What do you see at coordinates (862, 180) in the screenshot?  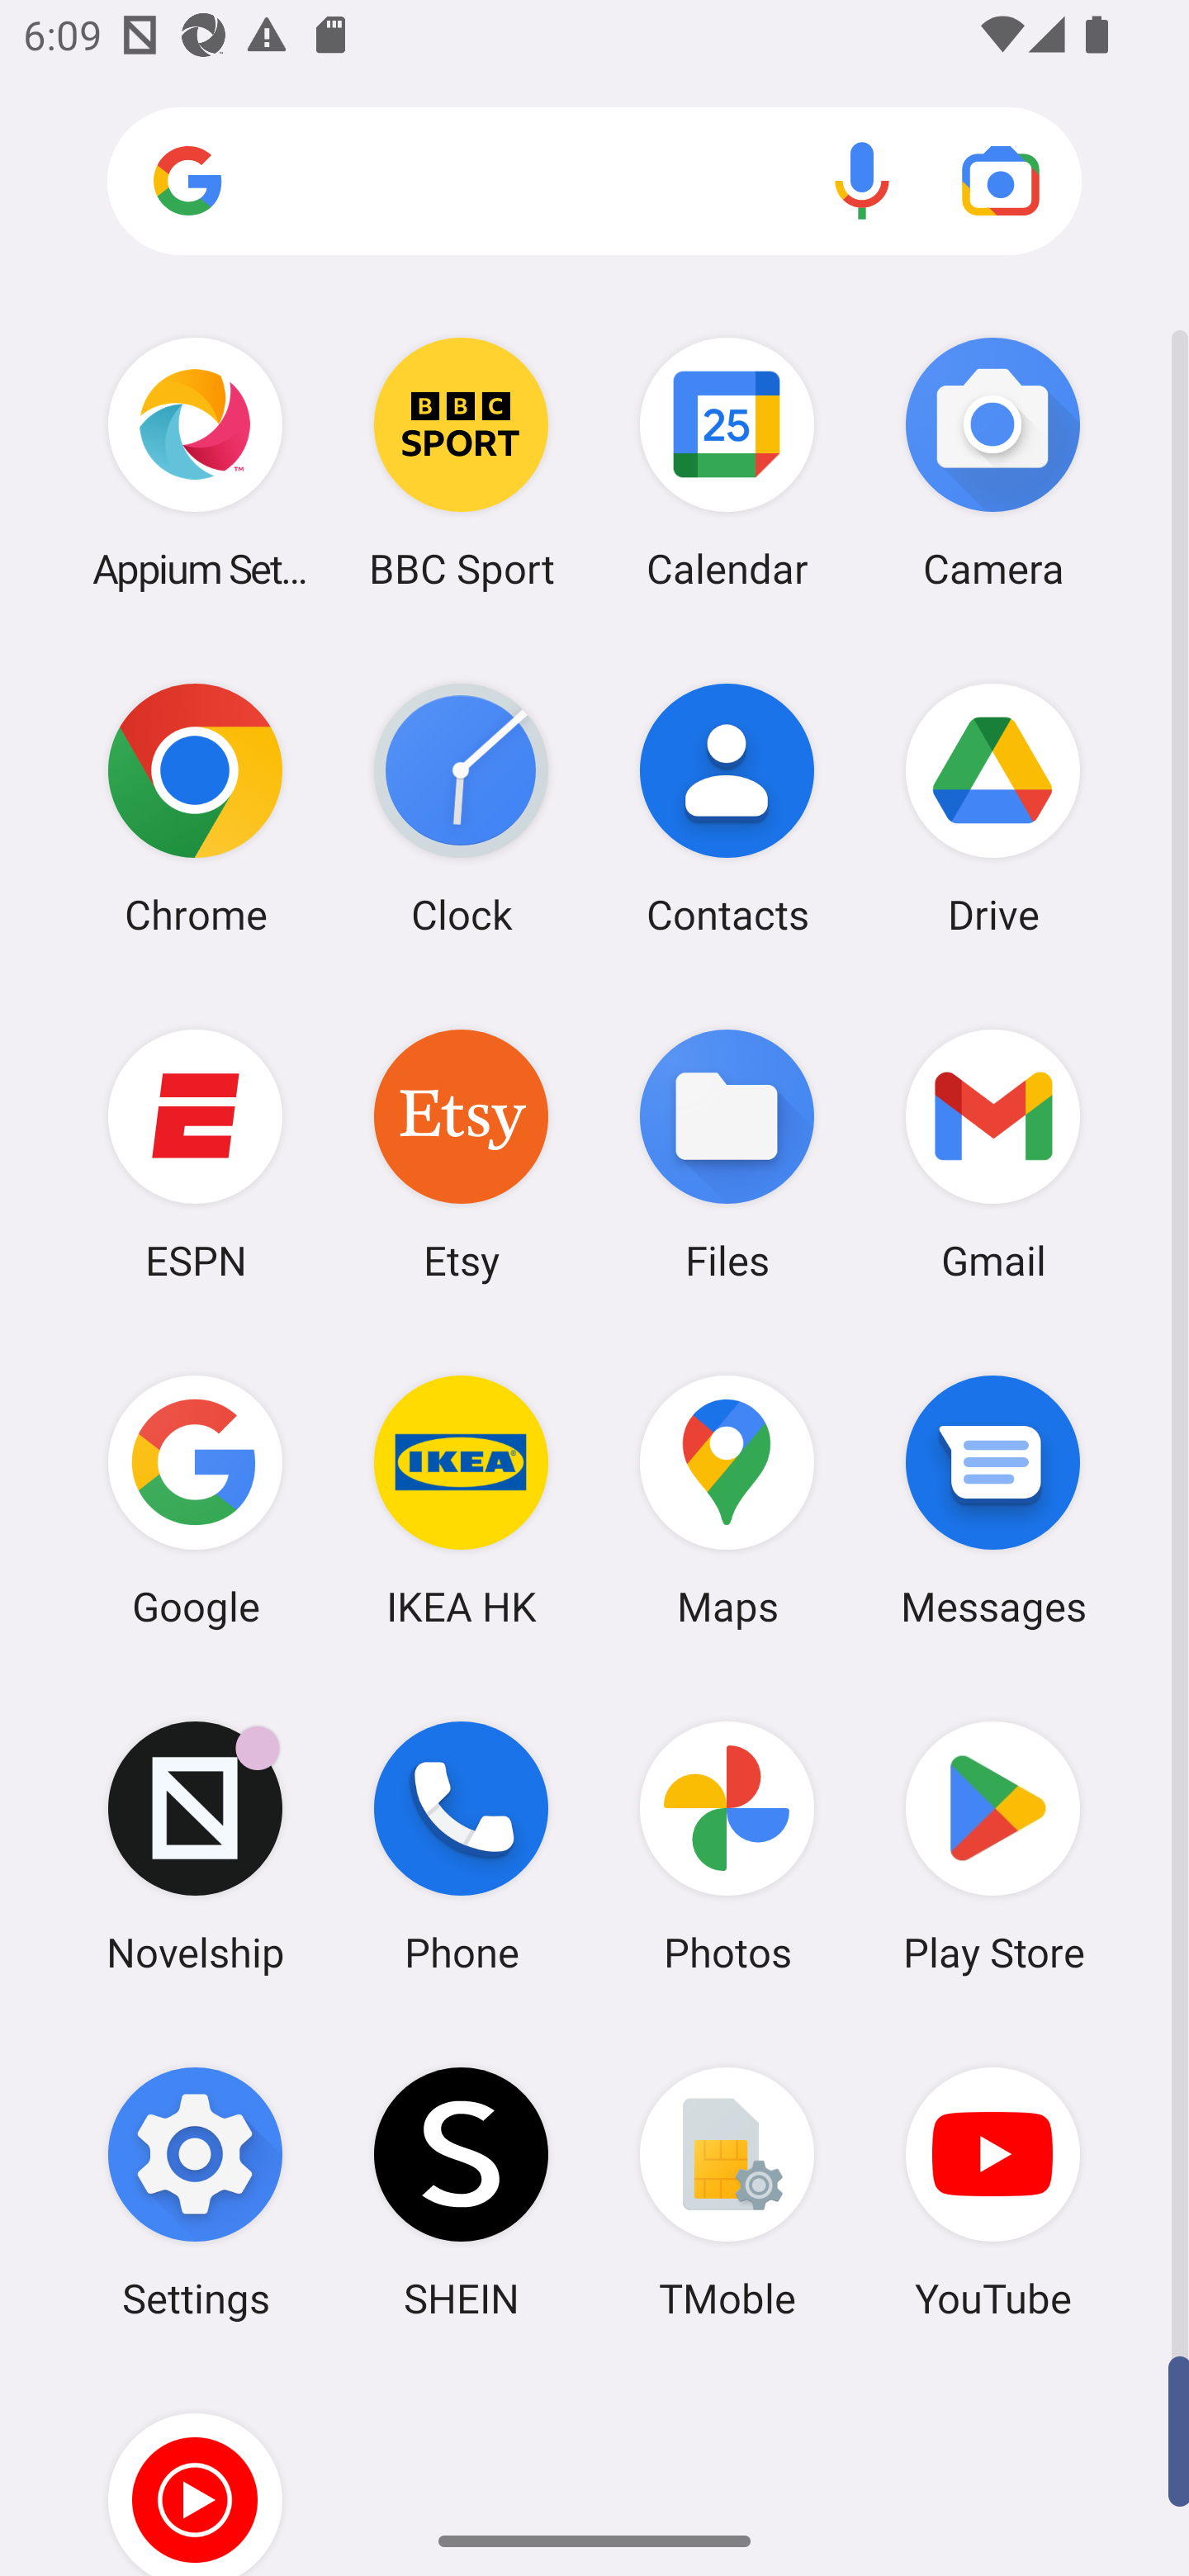 I see `Voice search` at bounding box center [862, 180].